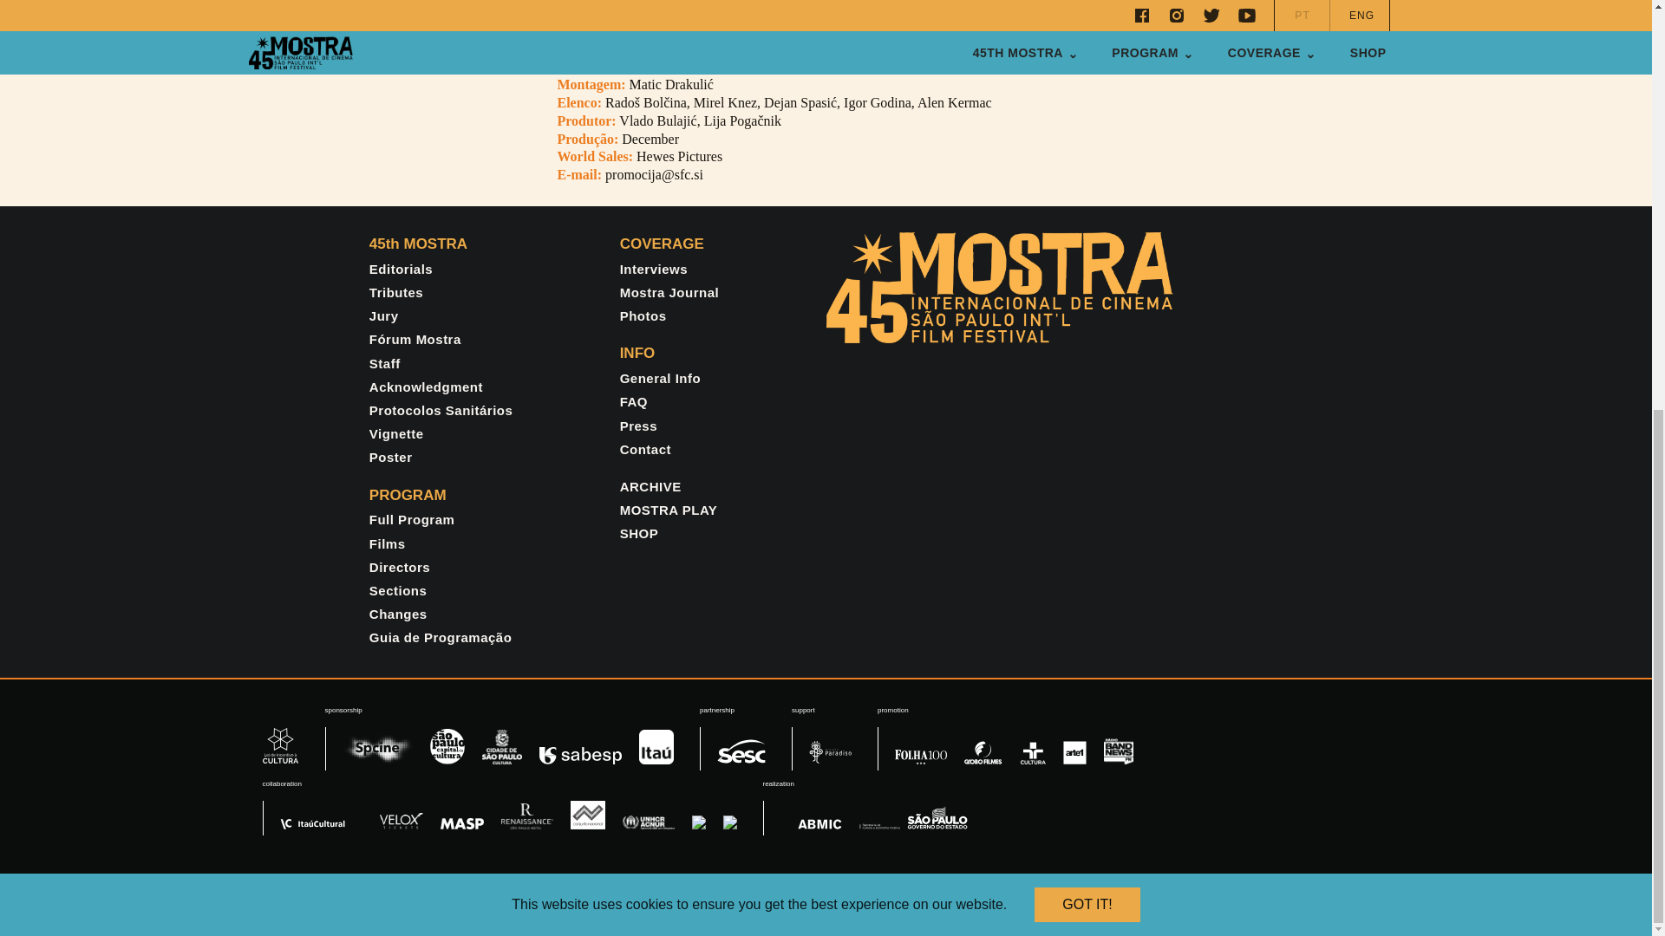 The width and height of the screenshot is (1665, 936). What do you see at coordinates (660, 378) in the screenshot?
I see `General Info` at bounding box center [660, 378].